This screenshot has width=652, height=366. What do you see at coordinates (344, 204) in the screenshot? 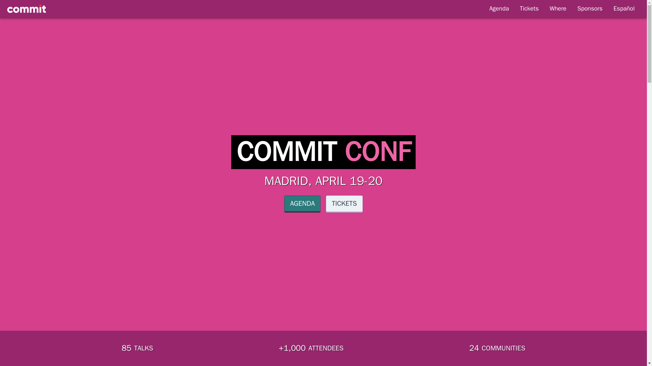
I see `TICKETS` at bounding box center [344, 204].